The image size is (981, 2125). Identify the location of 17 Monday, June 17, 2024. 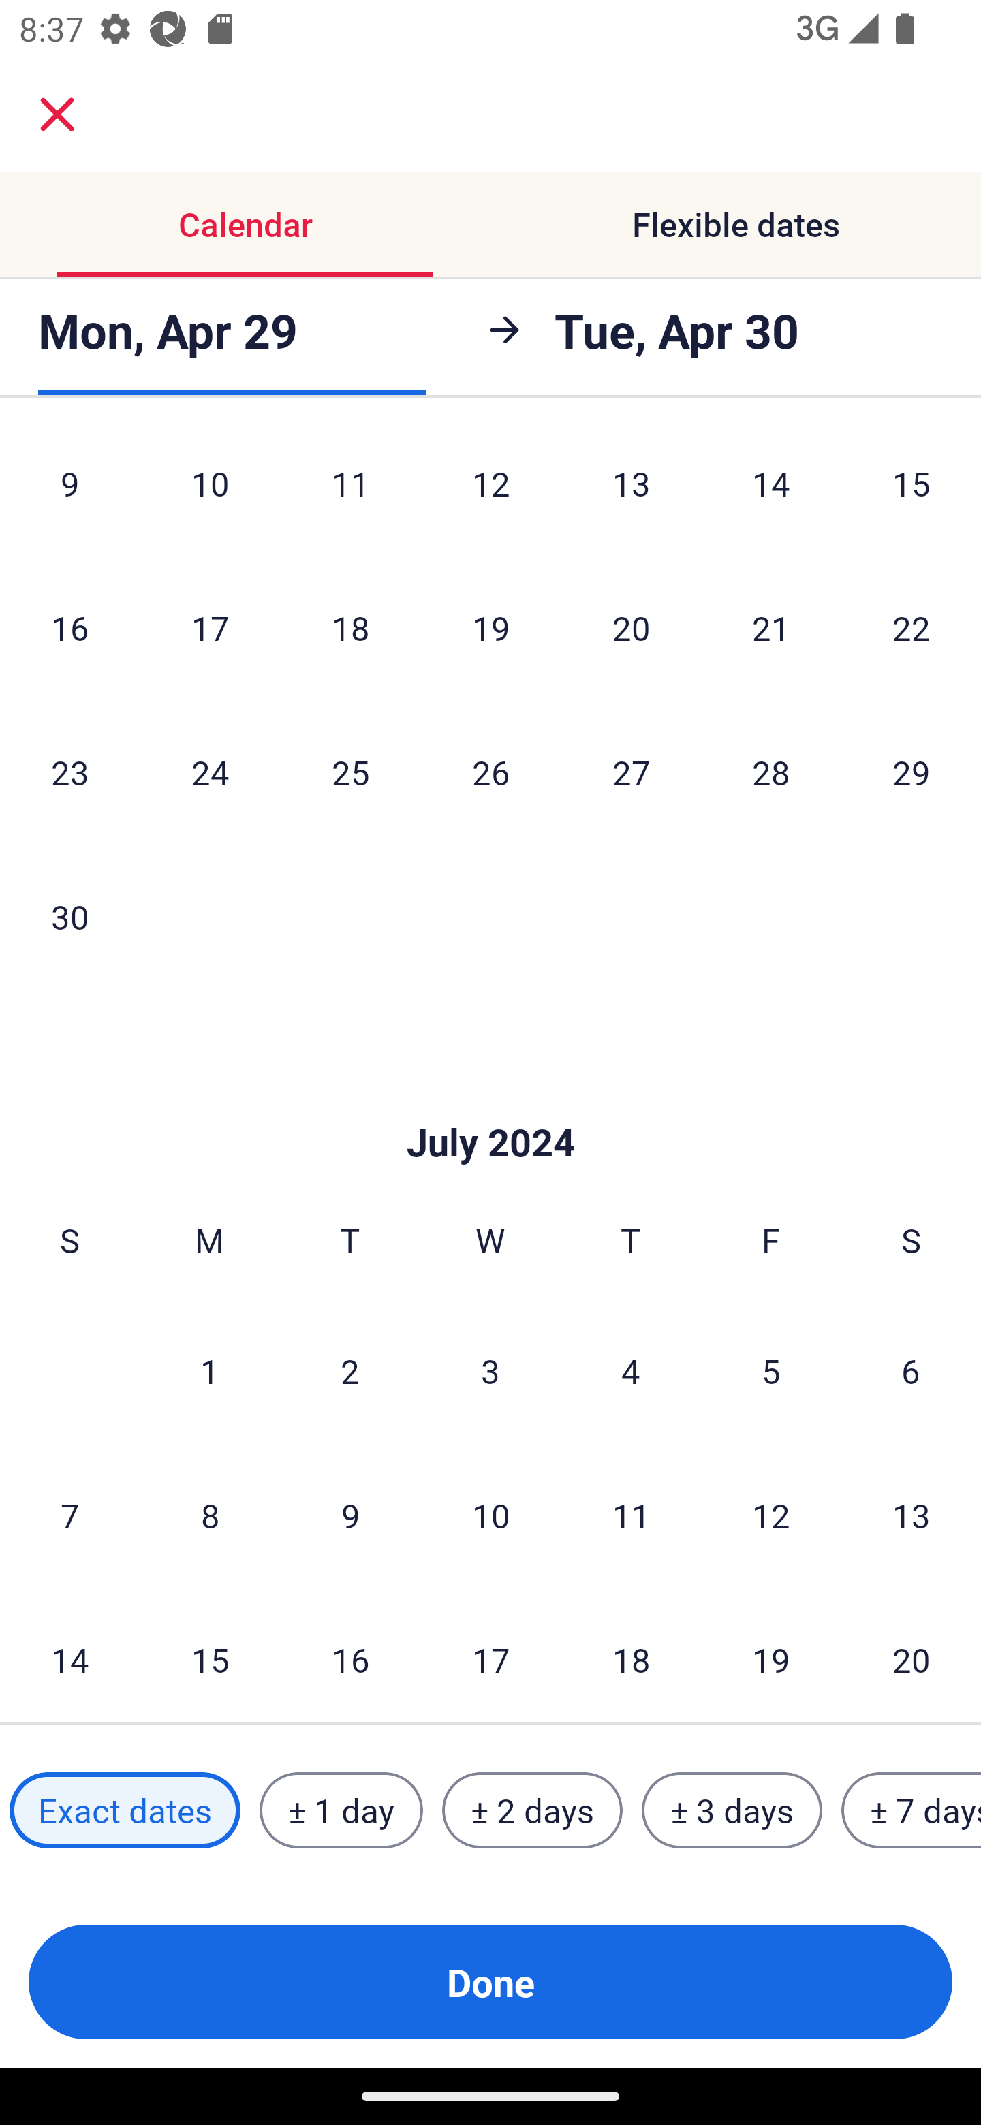
(210, 627).